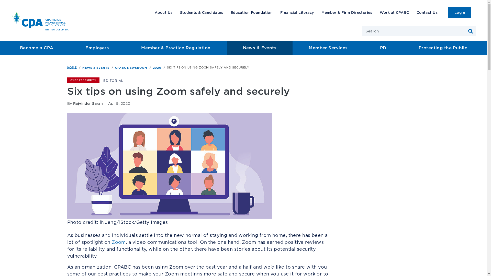 This screenshot has width=491, height=276. What do you see at coordinates (328, 48) in the screenshot?
I see `Member Services` at bounding box center [328, 48].